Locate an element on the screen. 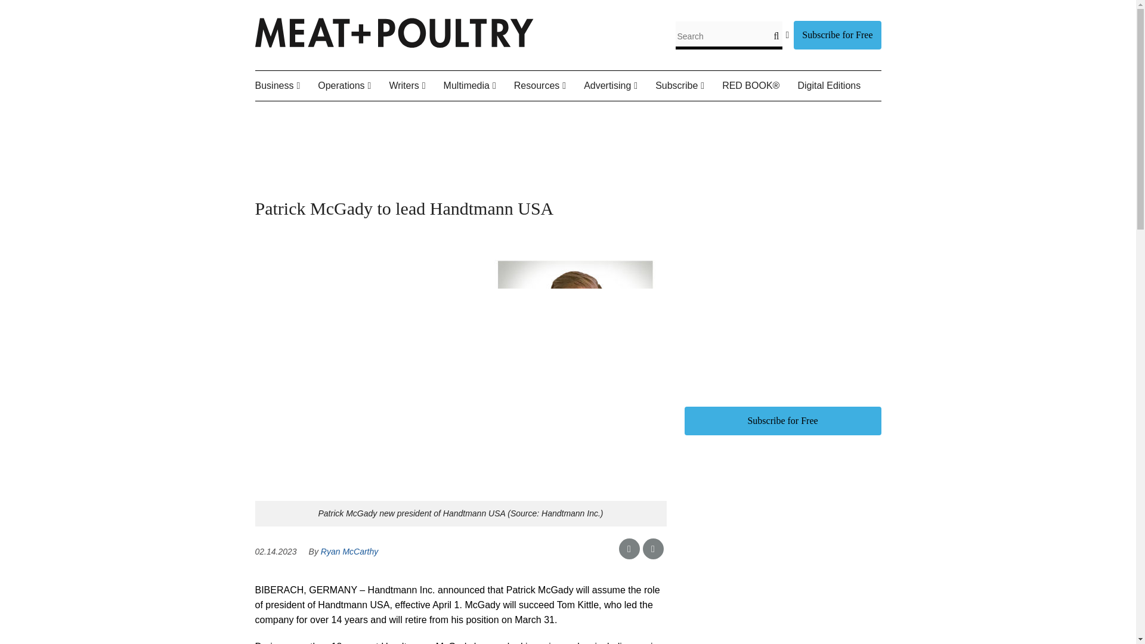  Joel Crews is located at coordinates (454, 114).